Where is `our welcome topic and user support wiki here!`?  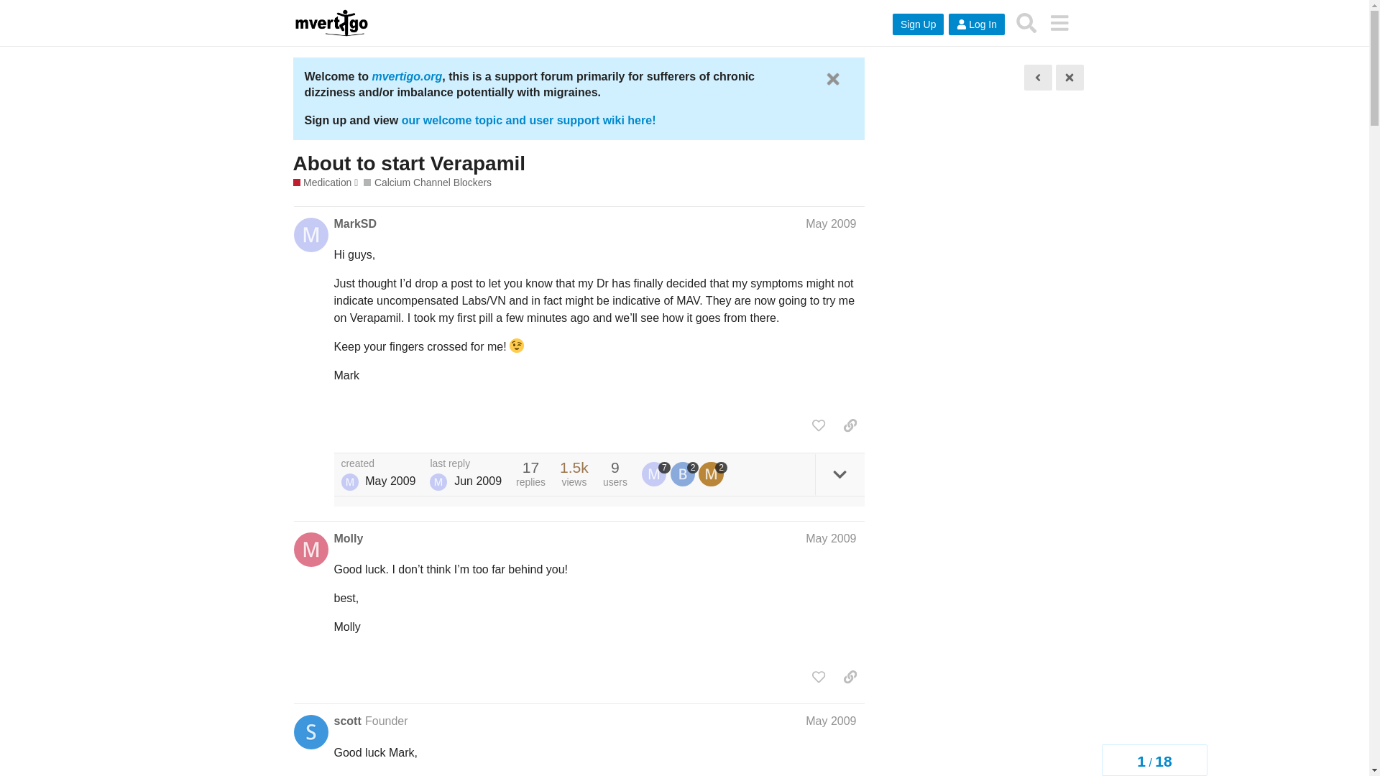 our welcome topic and user support wiki here! is located at coordinates (529, 120).